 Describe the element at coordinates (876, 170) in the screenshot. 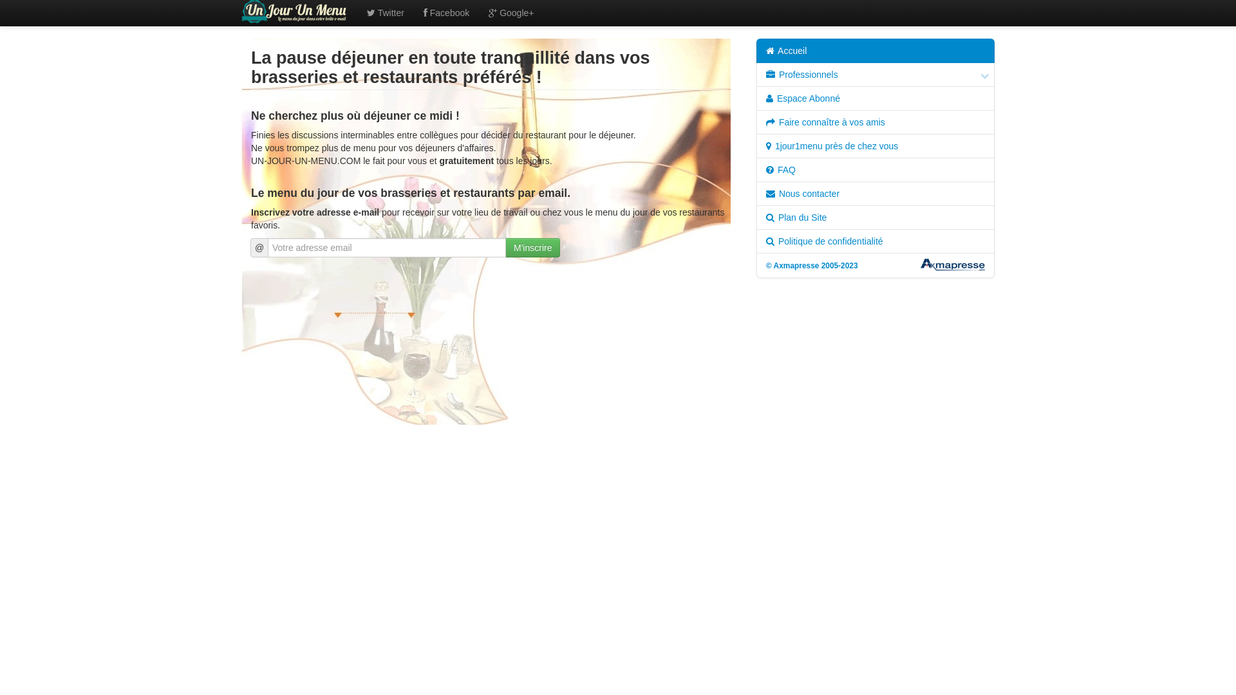

I see `FAQ` at that location.